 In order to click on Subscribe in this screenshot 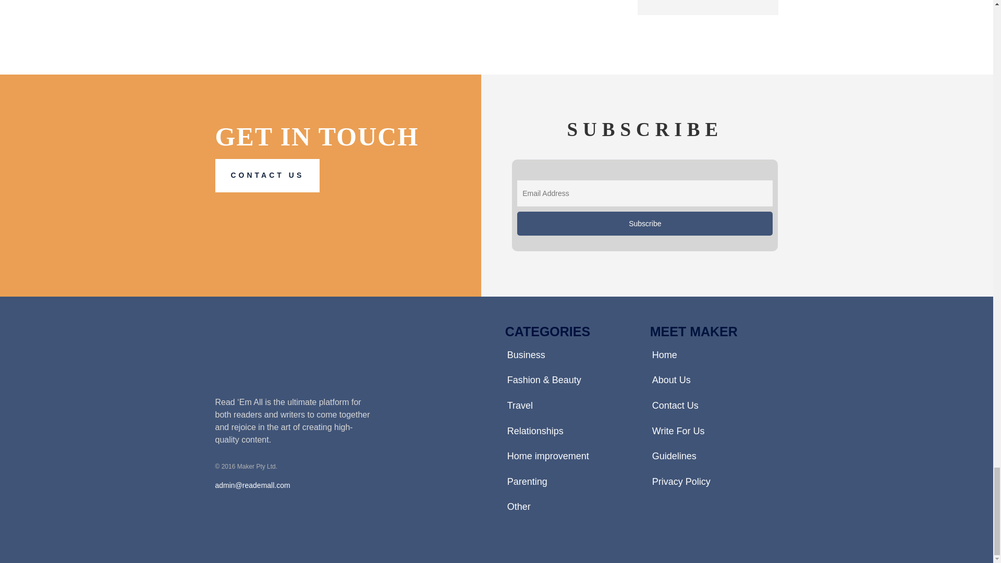, I will do `click(645, 224)`.